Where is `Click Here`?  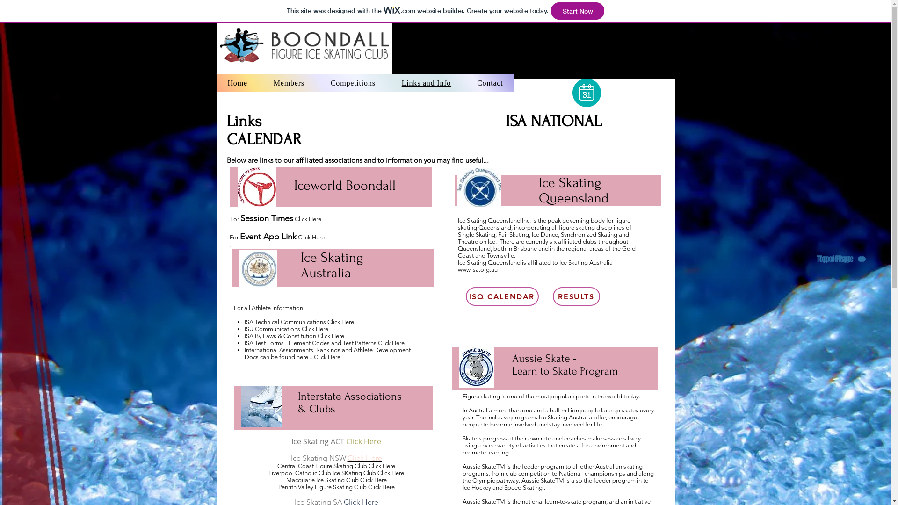
Click Here is located at coordinates (373, 480).